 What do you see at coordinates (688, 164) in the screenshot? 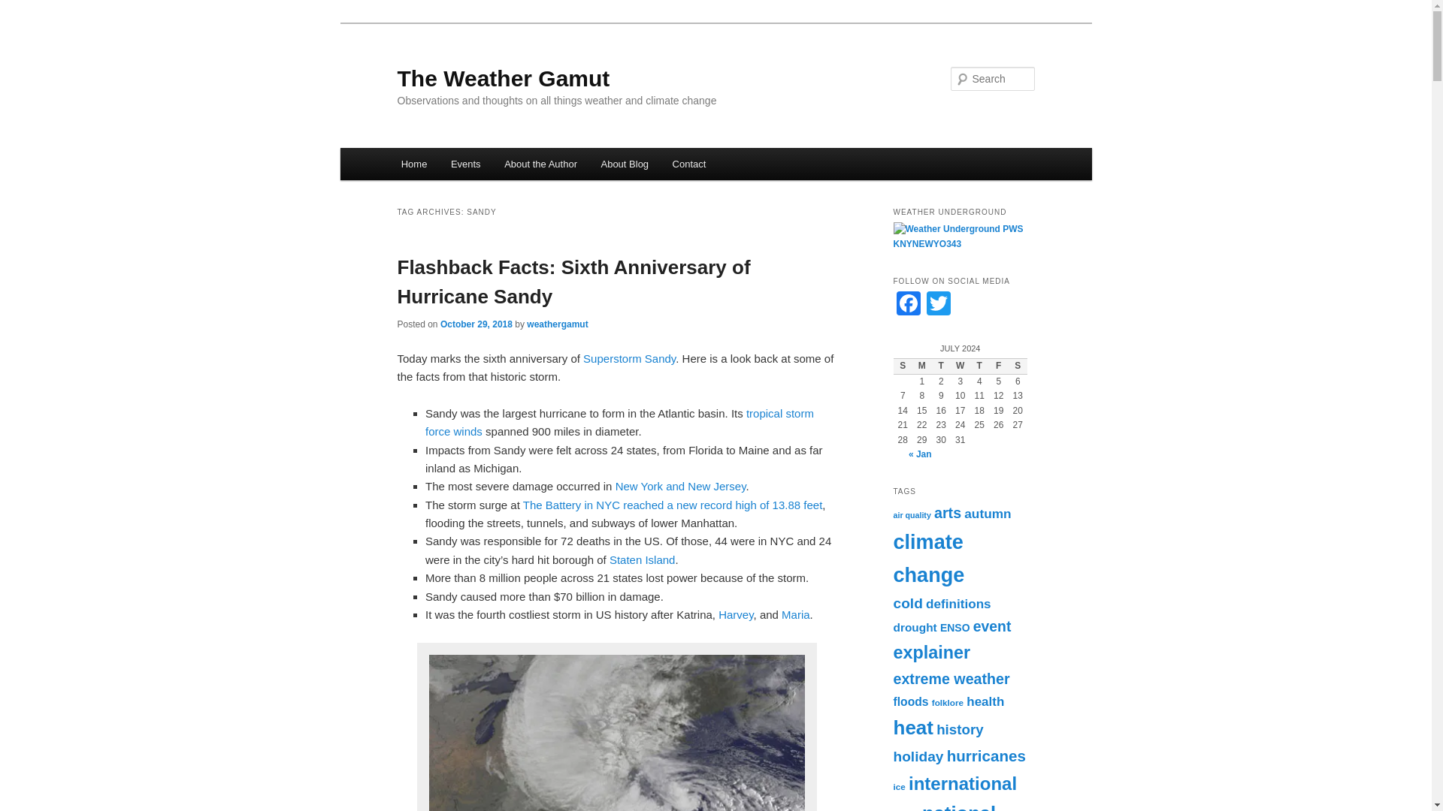
I see `Contact` at bounding box center [688, 164].